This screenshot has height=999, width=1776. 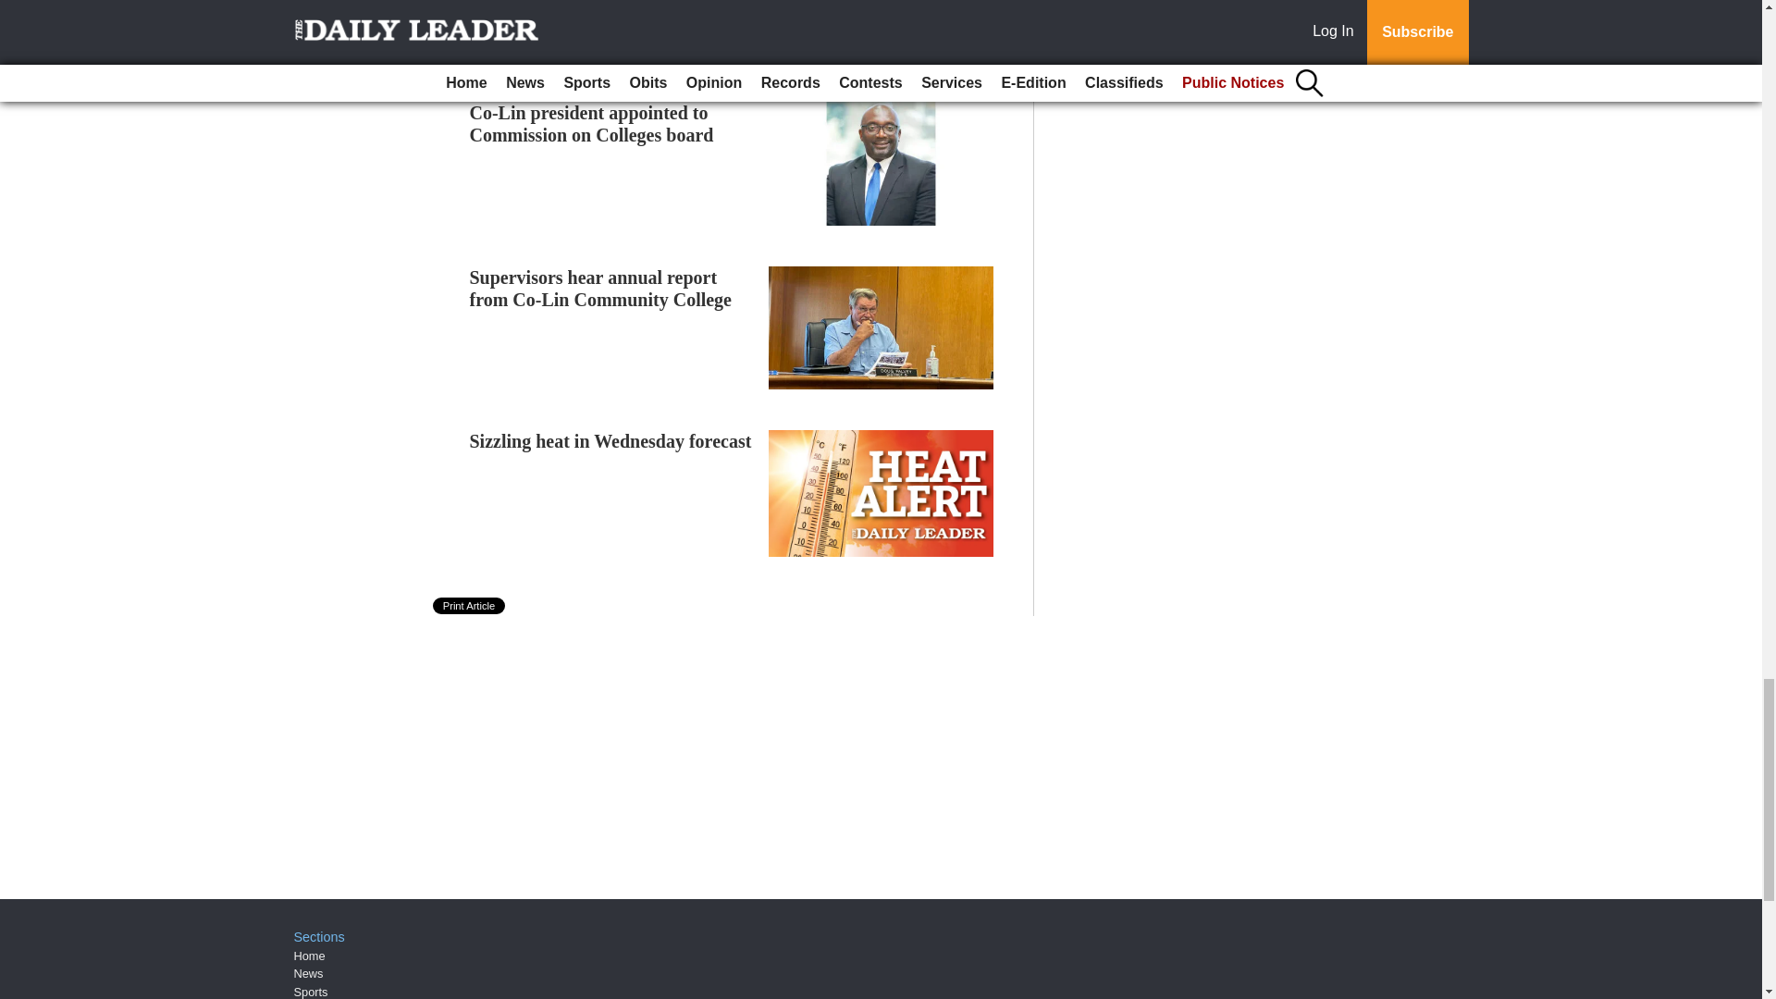 I want to click on Supervisors hear annual report from Co-Lin Community College, so click(x=601, y=289).